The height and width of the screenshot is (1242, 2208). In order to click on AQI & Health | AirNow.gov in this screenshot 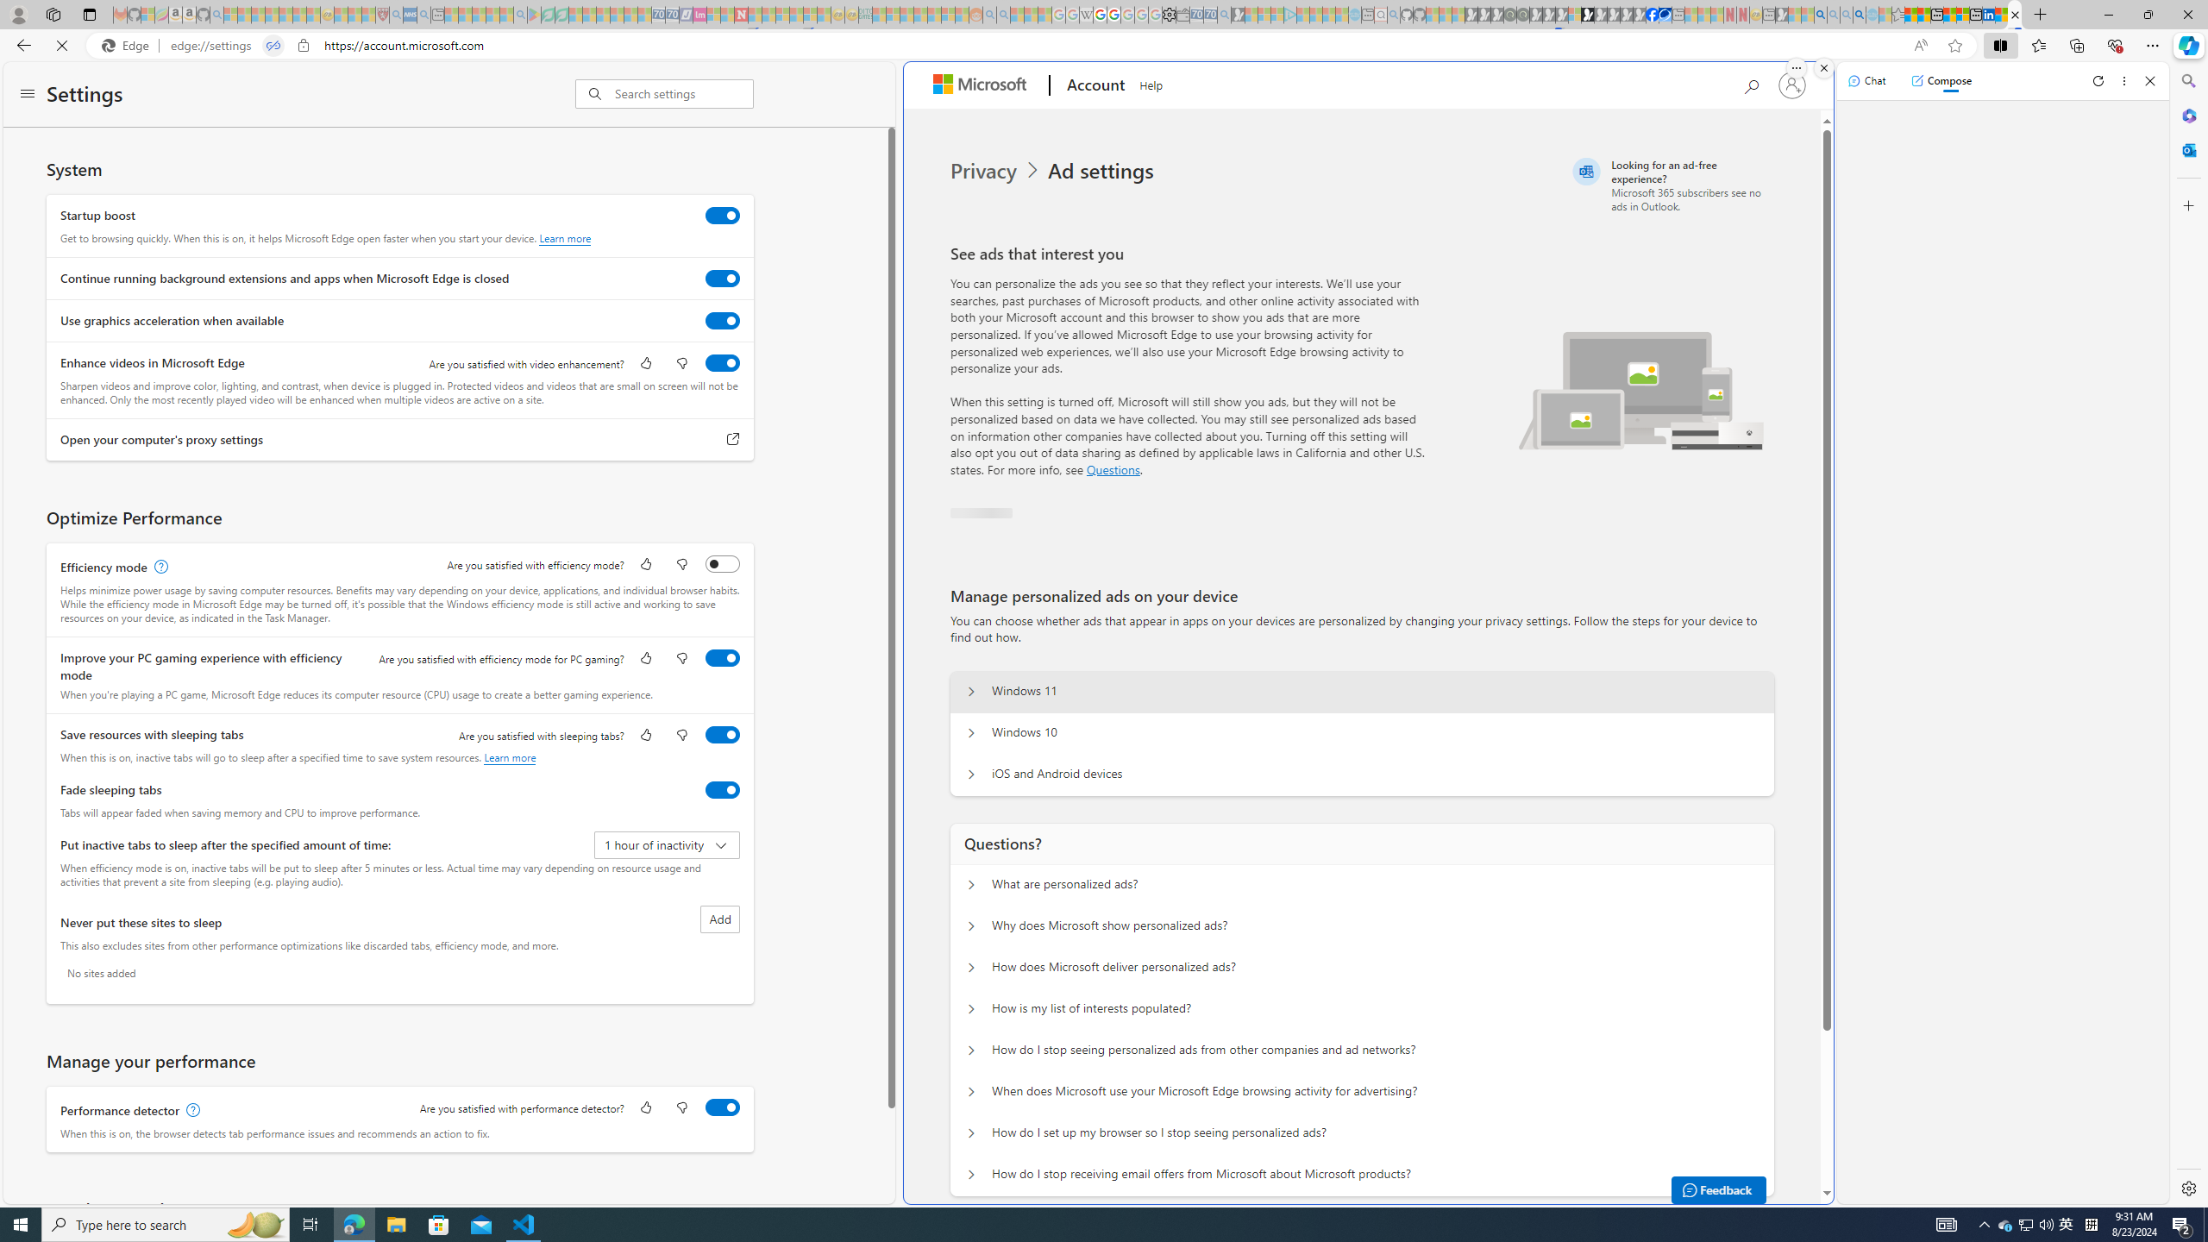, I will do `click(1665, 15)`.